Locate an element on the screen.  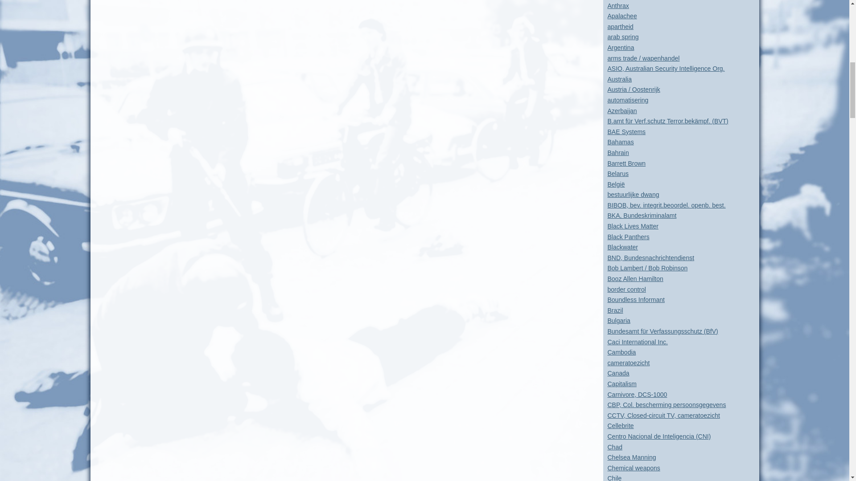
automatisering is located at coordinates (627, 100).